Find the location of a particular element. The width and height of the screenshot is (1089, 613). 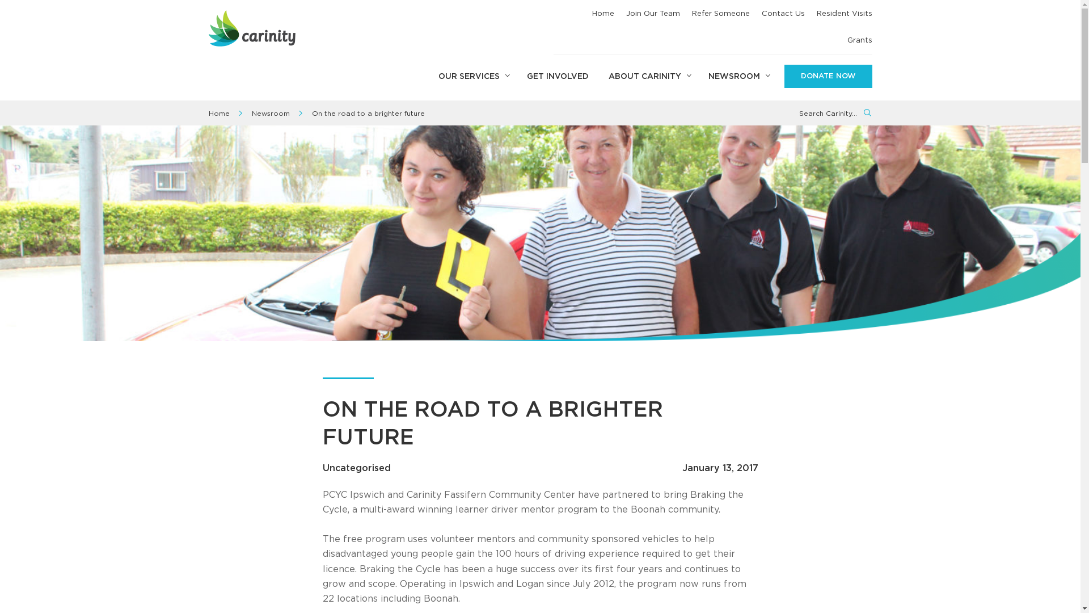

Home is located at coordinates (603, 14).